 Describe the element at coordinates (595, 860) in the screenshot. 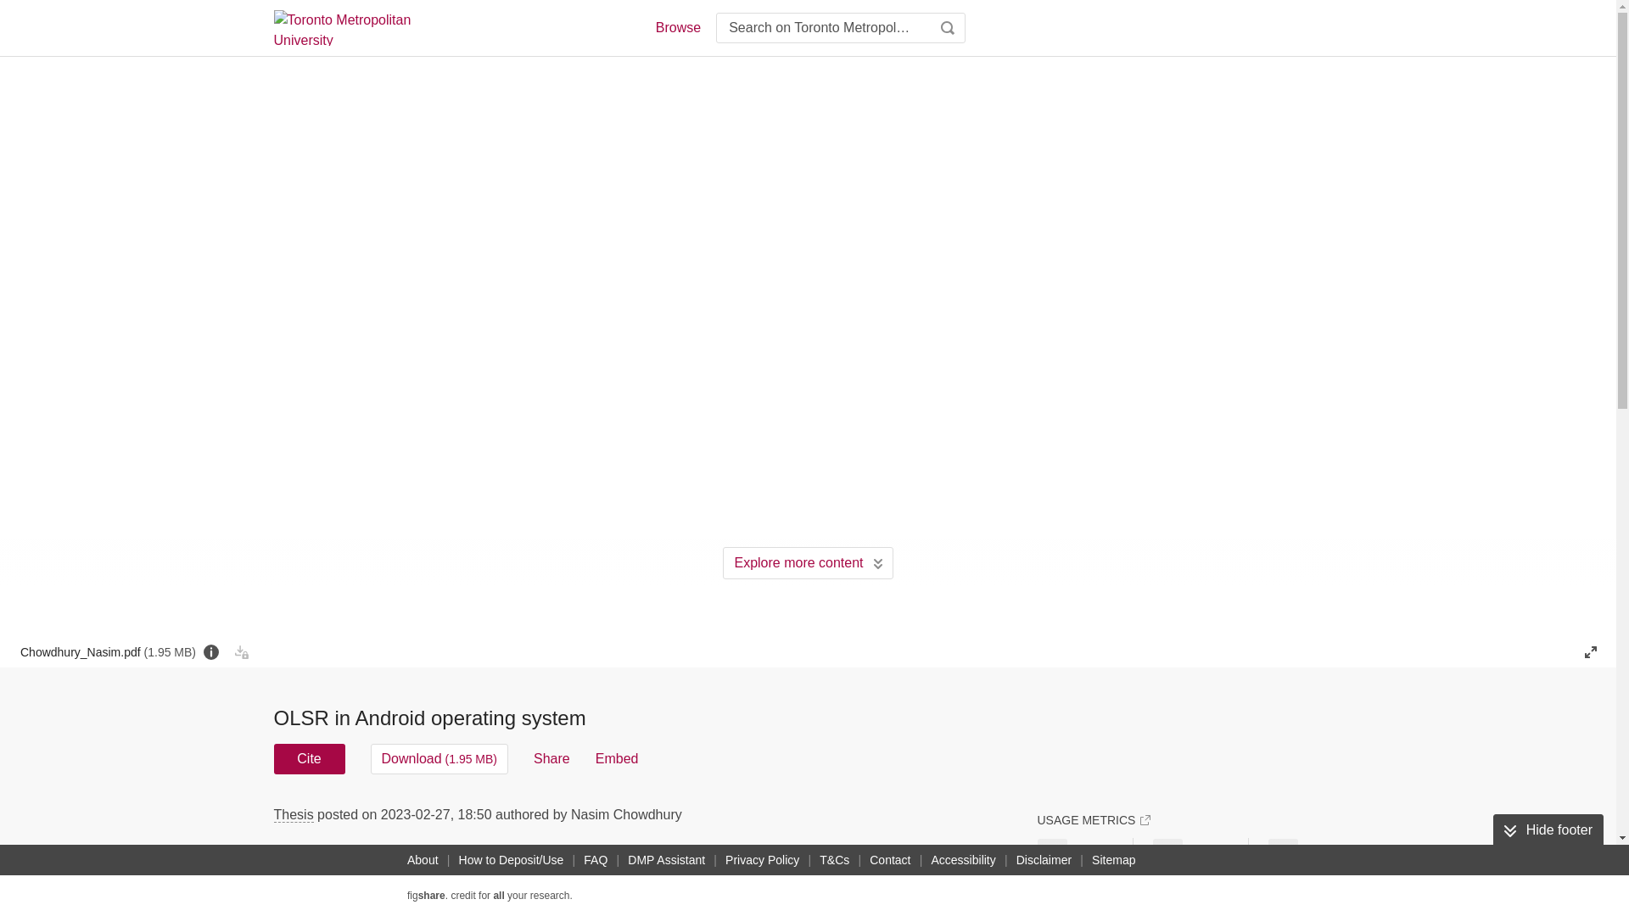

I see `FAQ` at that location.